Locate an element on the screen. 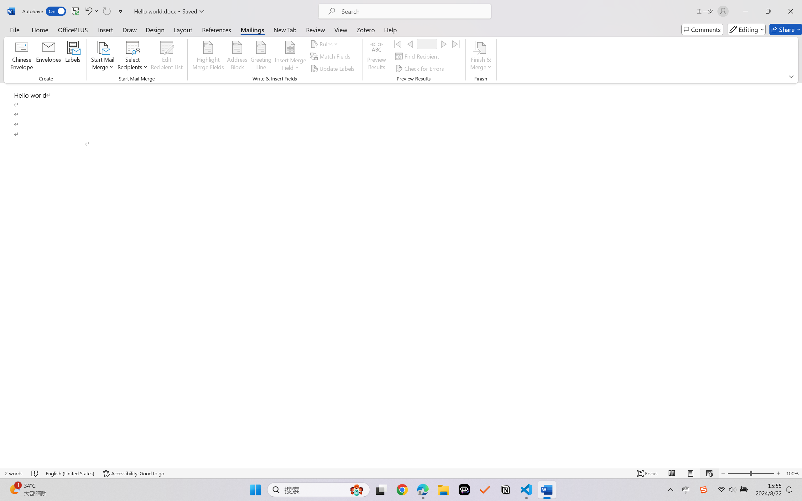  Review is located at coordinates (315, 29).